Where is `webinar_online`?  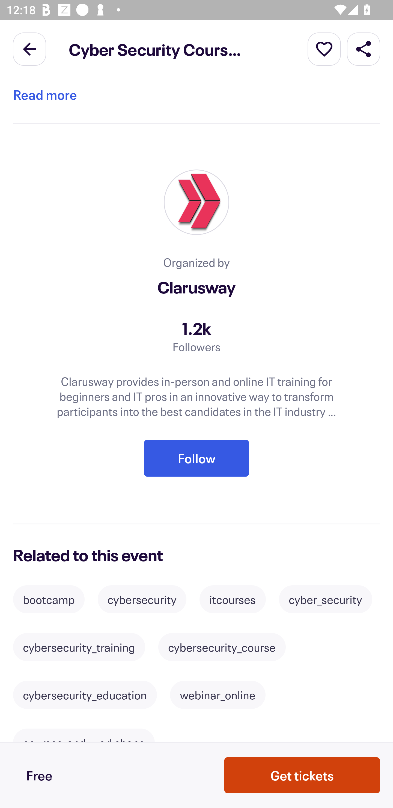
webinar_online is located at coordinates (218, 695).